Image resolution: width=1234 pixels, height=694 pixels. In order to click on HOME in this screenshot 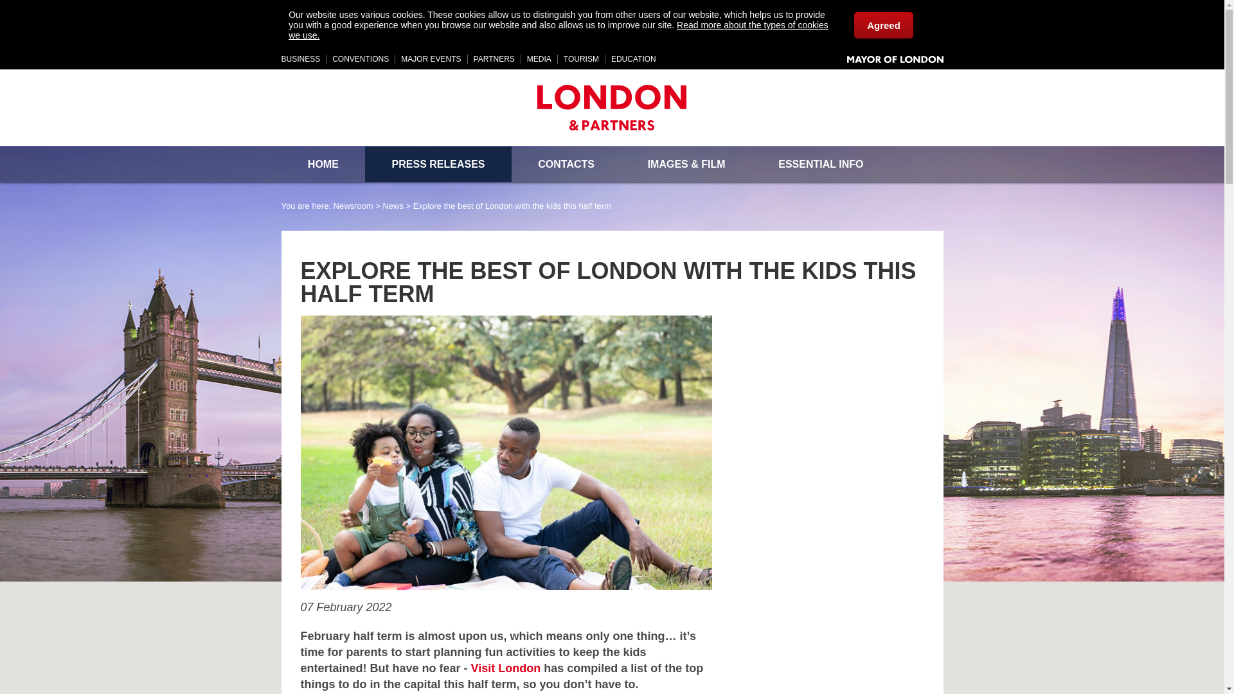, I will do `click(323, 163)`.